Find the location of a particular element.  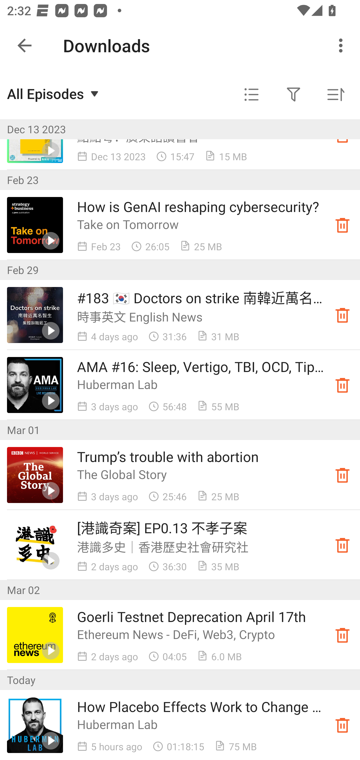

Downloaded is located at coordinates (342, 545).